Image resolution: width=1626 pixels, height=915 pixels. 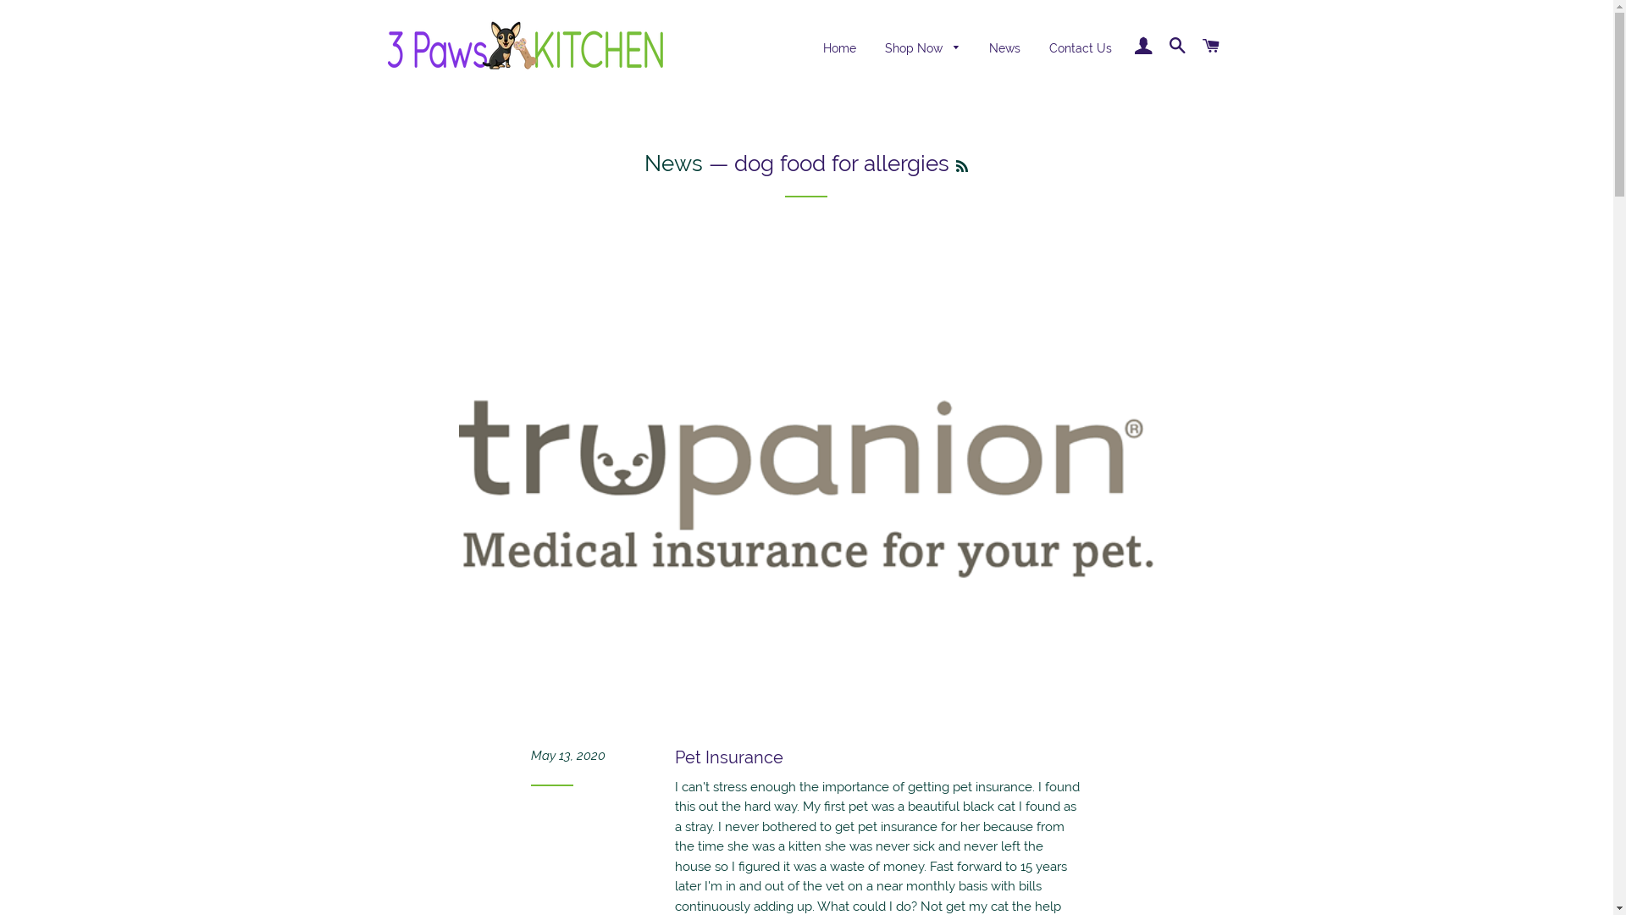 What do you see at coordinates (1081, 49) in the screenshot?
I see `Contact Us` at bounding box center [1081, 49].